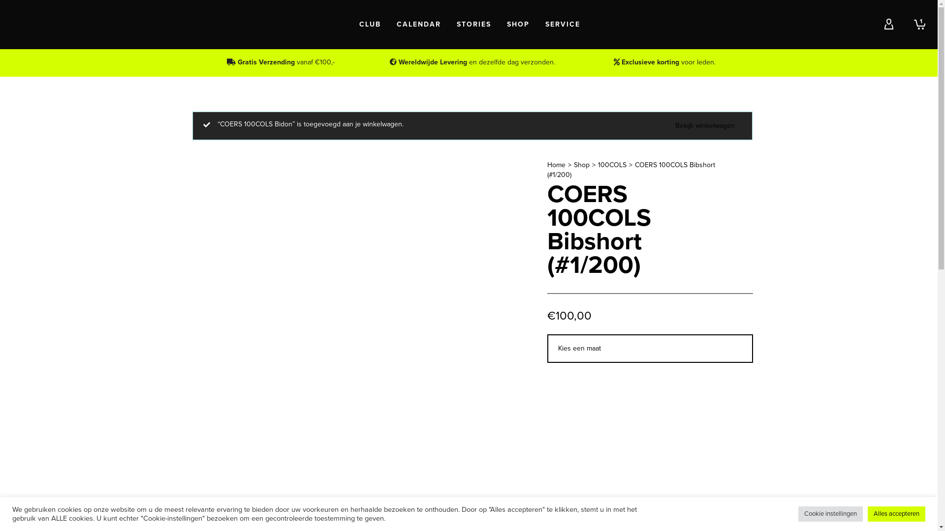 This screenshot has height=531, width=945. What do you see at coordinates (419, 25) in the screenshot?
I see `CALENDAR` at bounding box center [419, 25].